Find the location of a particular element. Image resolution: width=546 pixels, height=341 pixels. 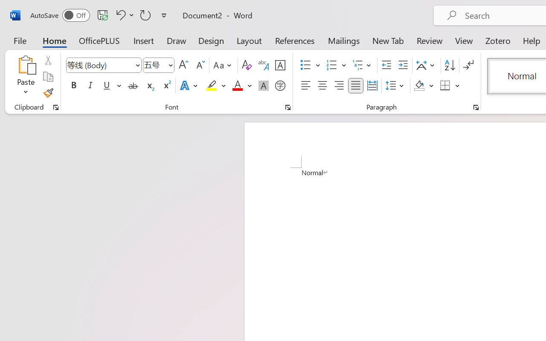

Repeat Style is located at coordinates (145, 15).